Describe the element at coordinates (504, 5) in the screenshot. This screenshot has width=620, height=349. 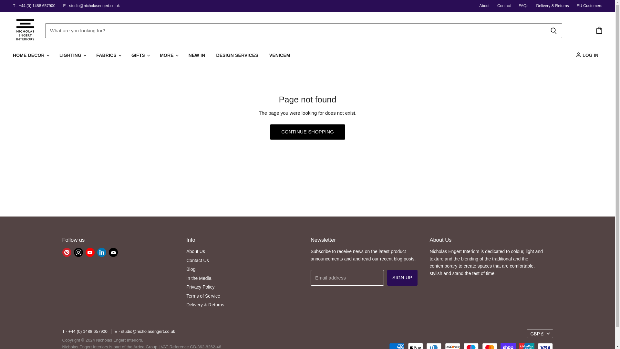
I see `Contact` at that location.